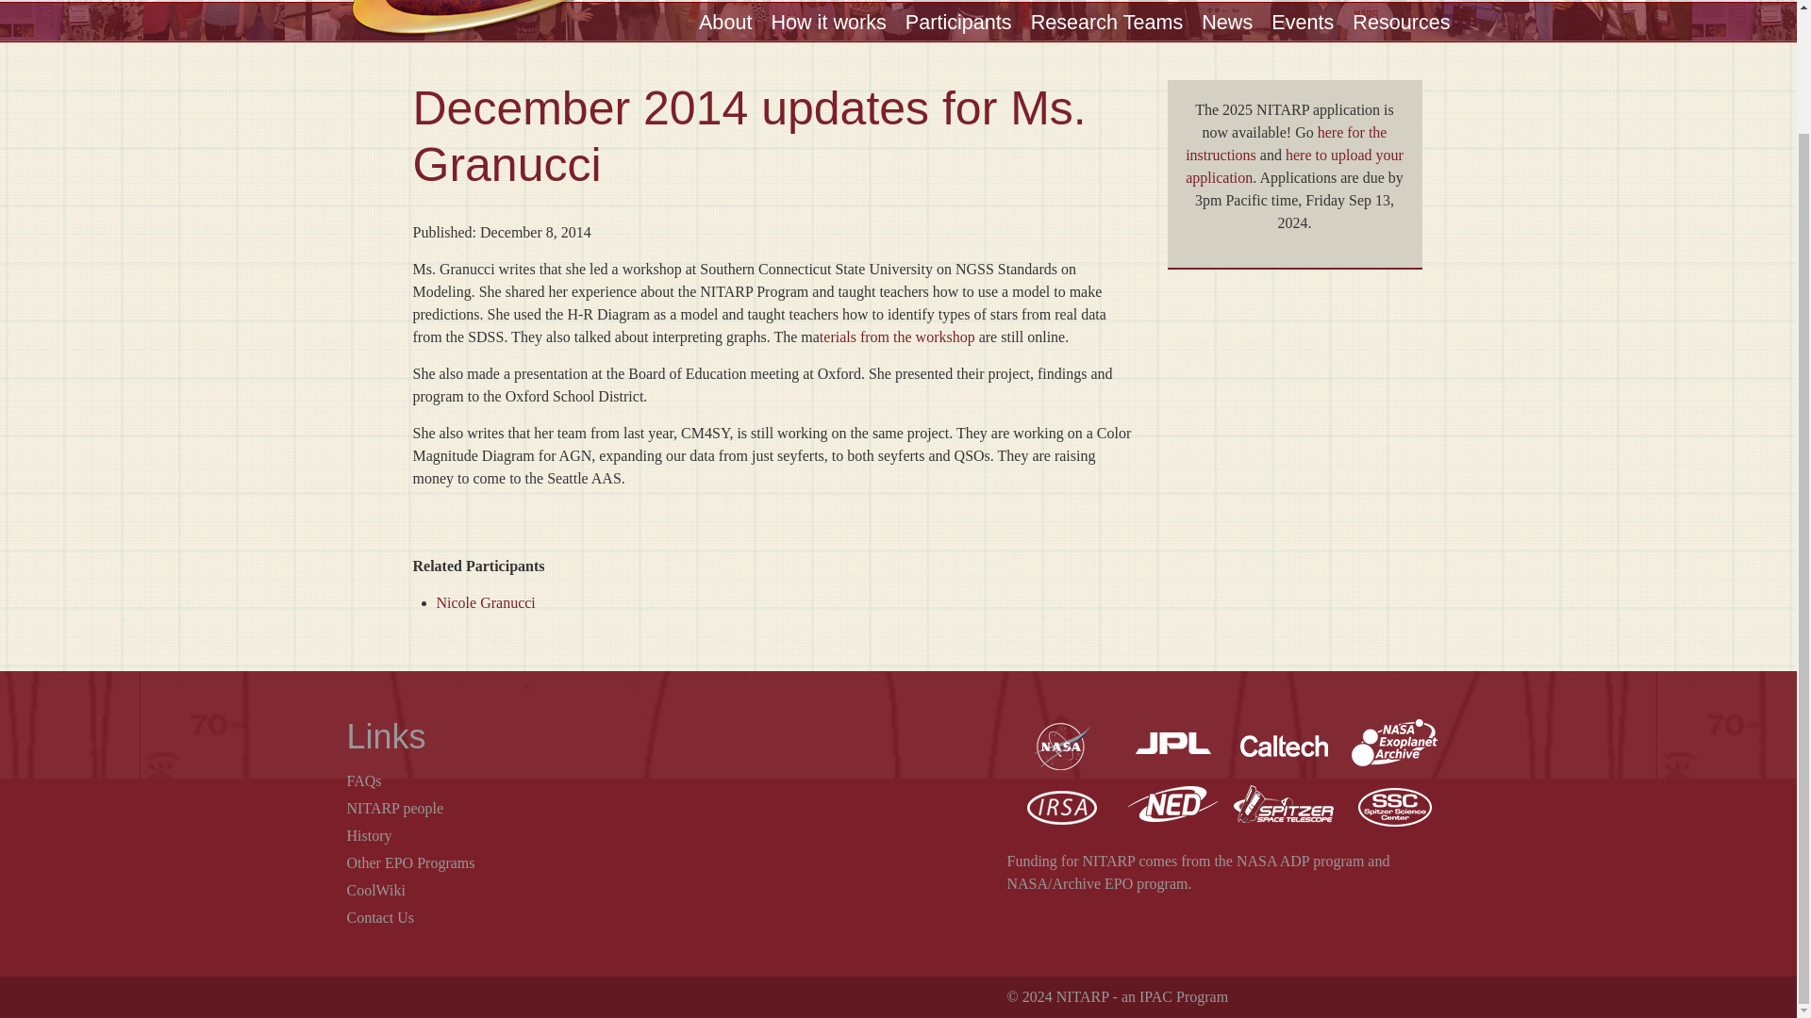 Image resolution: width=1811 pixels, height=1018 pixels. Describe the element at coordinates (395, 808) in the screenshot. I see `NITARP people` at that location.